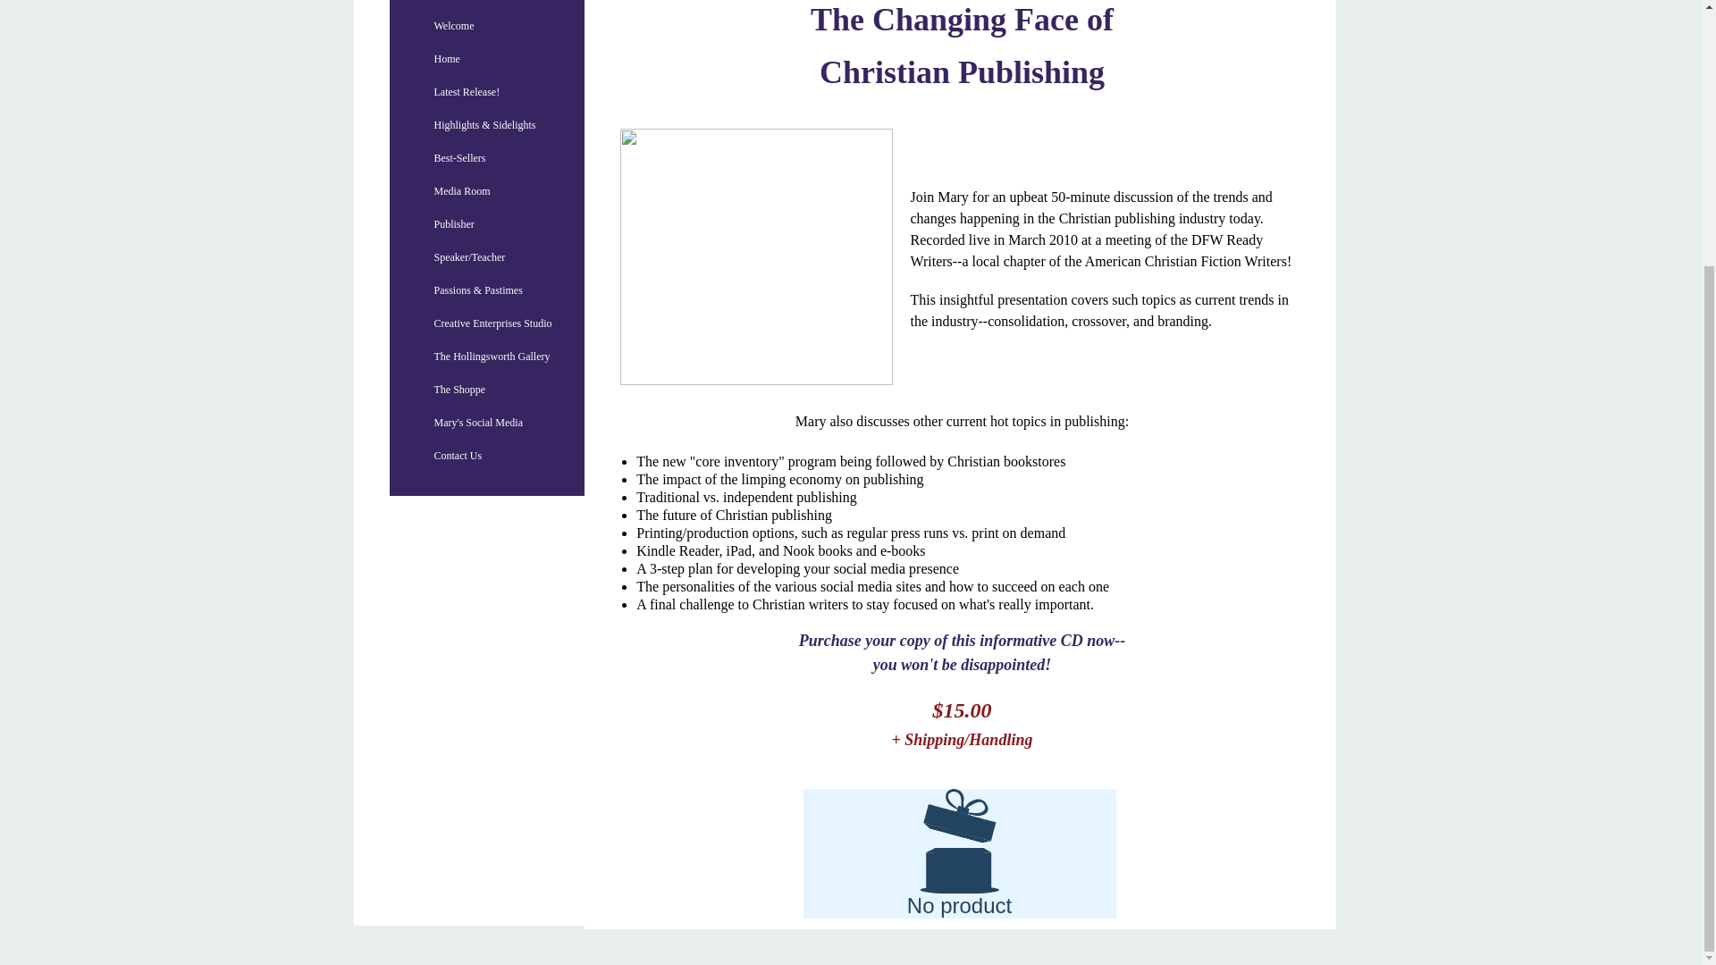 This screenshot has height=965, width=1716. What do you see at coordinates (462, 191) in the screenshot?
I see `Media Room` at bounding box center [462, 191].